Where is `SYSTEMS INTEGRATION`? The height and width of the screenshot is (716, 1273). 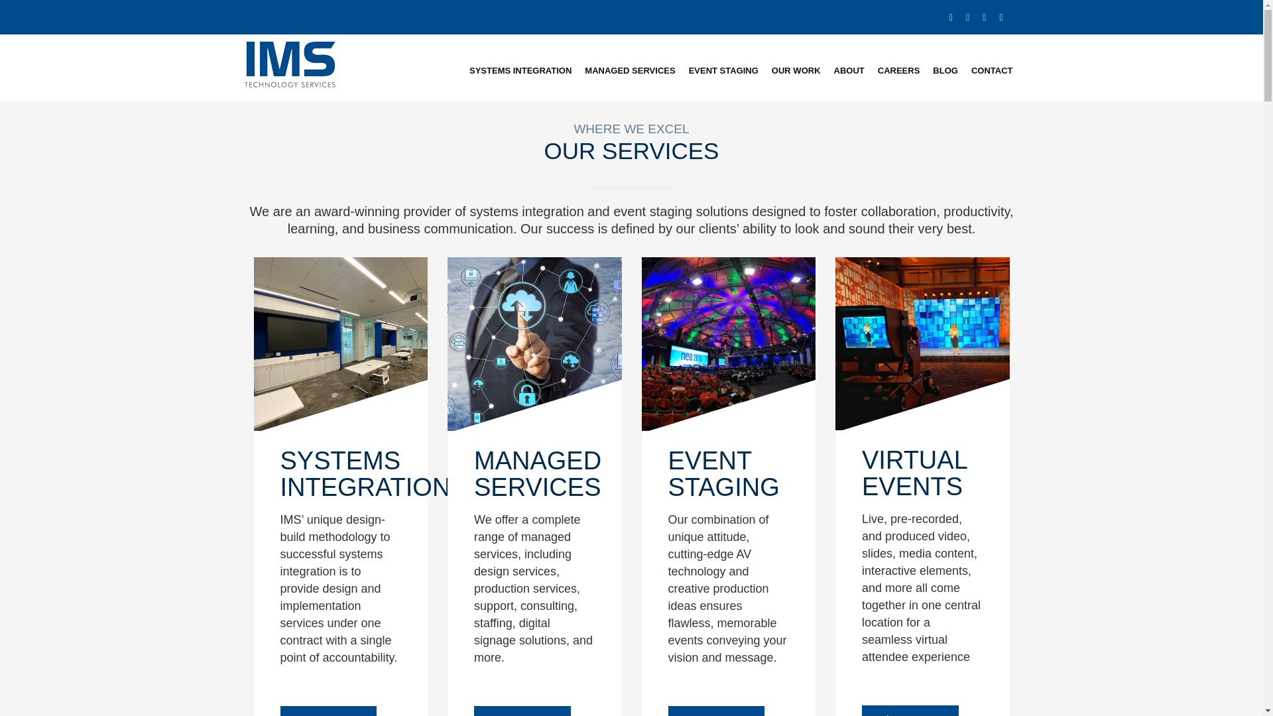 SYSTEMS INTEGRATION is located at coordinates (520, 70).